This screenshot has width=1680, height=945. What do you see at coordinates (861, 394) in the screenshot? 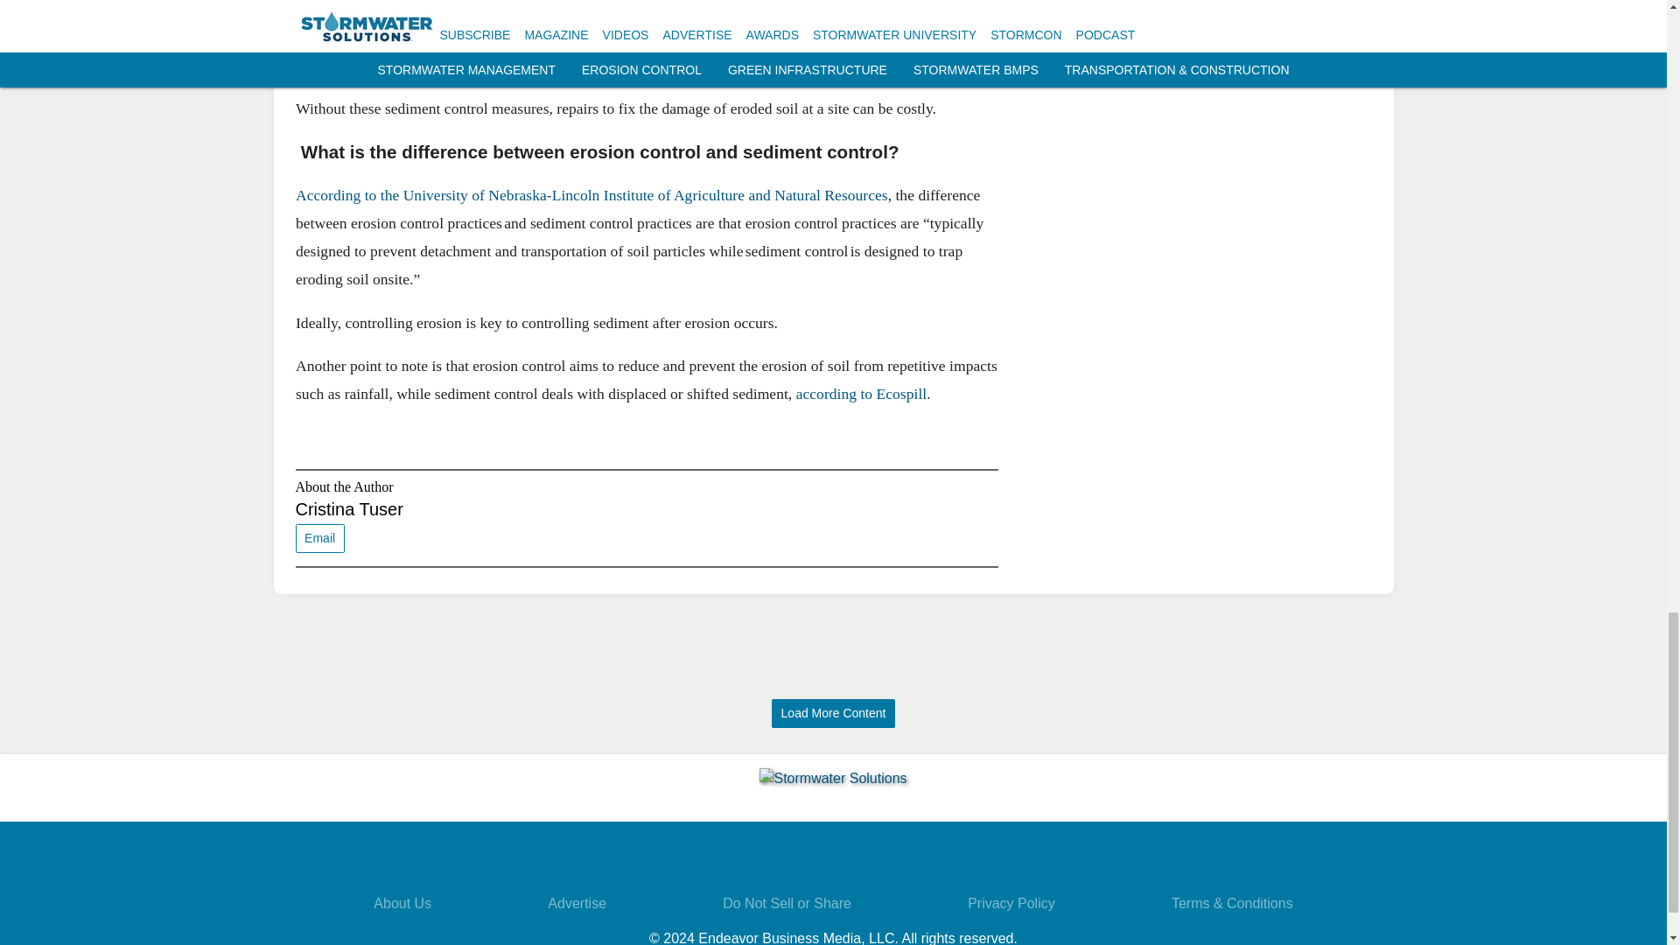
I see `according to Ecospill` at bounding box center [861, 394].